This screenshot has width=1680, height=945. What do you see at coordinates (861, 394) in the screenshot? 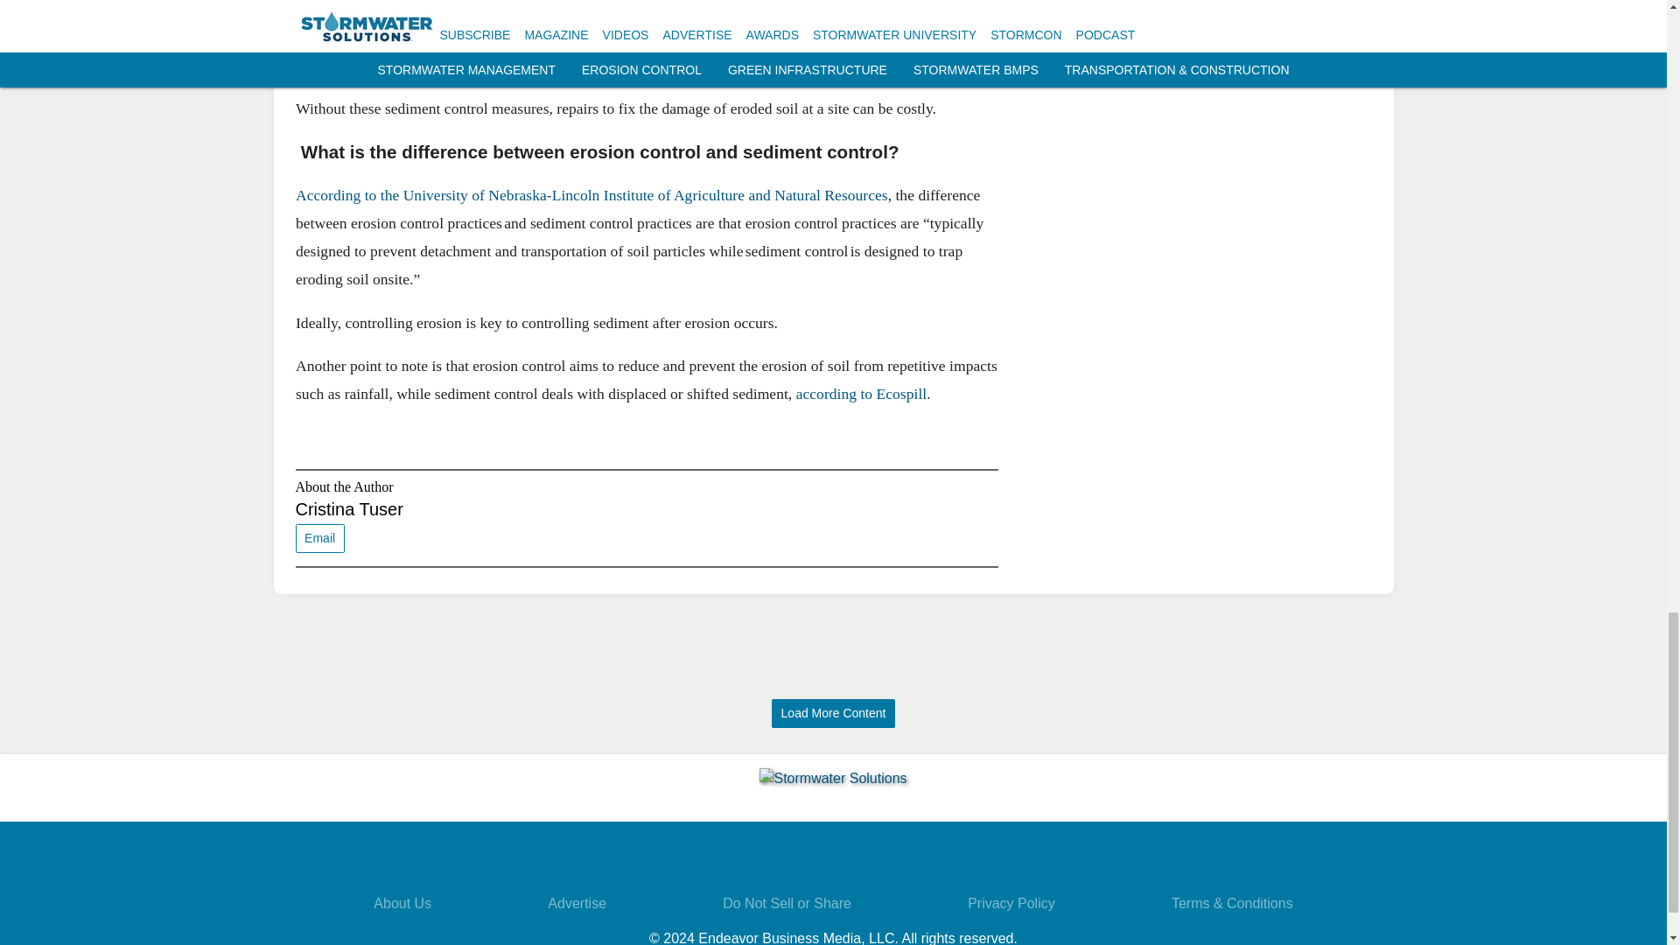
I see `according to Ecospill` at bounding box center [861, 394].